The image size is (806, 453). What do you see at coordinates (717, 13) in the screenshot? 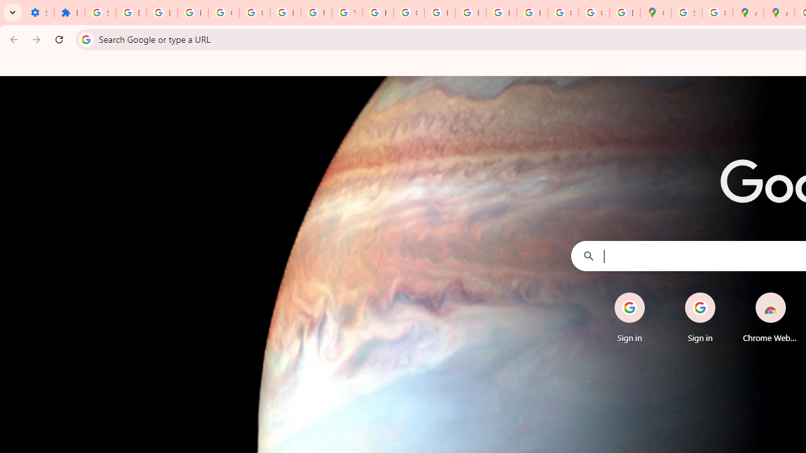
I see `Create your Google Account` at bounding box center [717, 13].